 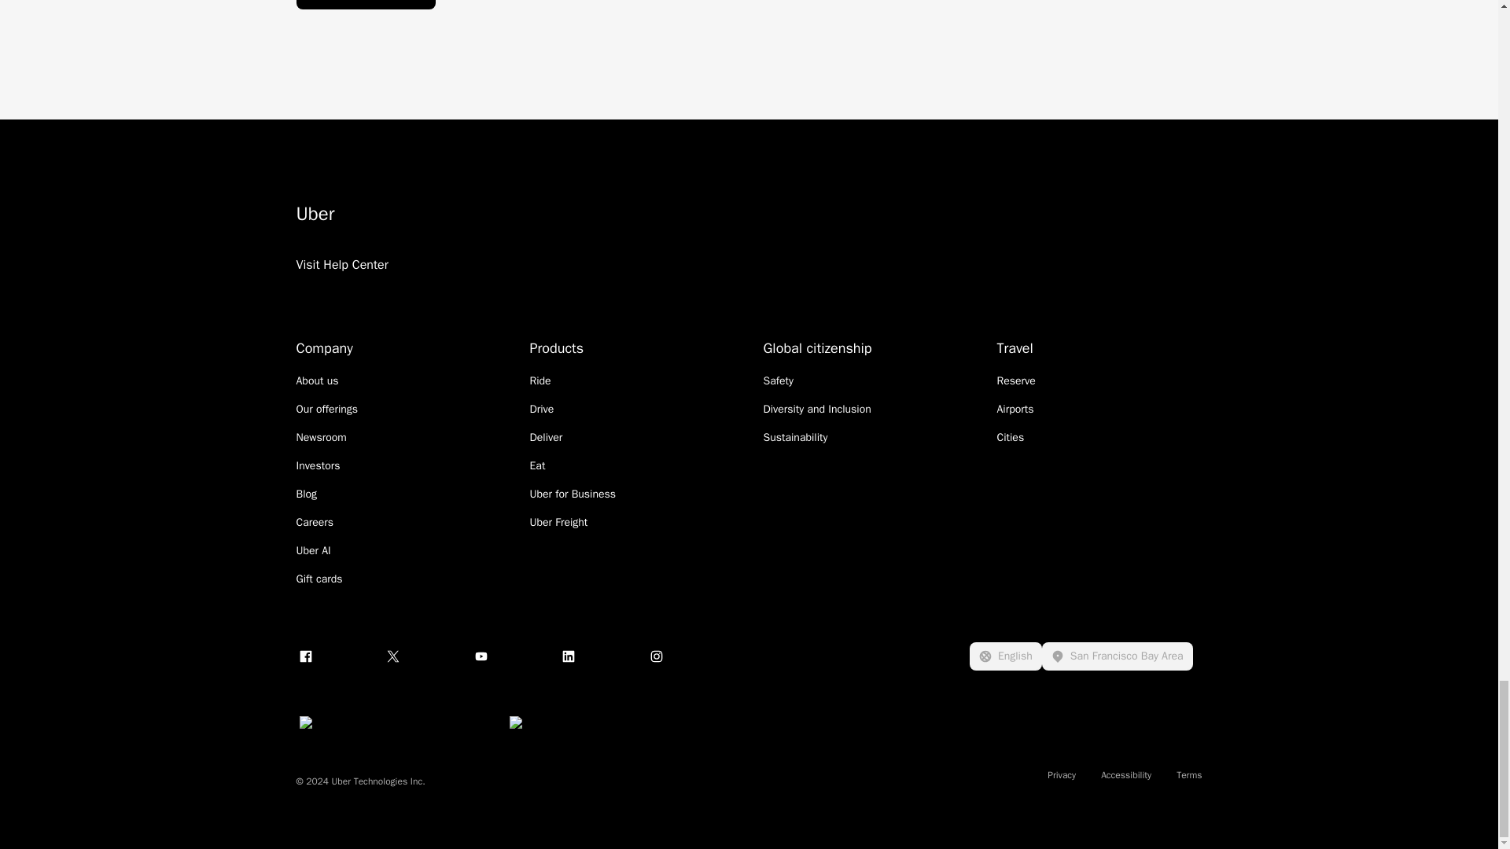 What do you see at coordinates (540, 380) in the screenshot?
I see `Ride` at bounding box center [540, 380].